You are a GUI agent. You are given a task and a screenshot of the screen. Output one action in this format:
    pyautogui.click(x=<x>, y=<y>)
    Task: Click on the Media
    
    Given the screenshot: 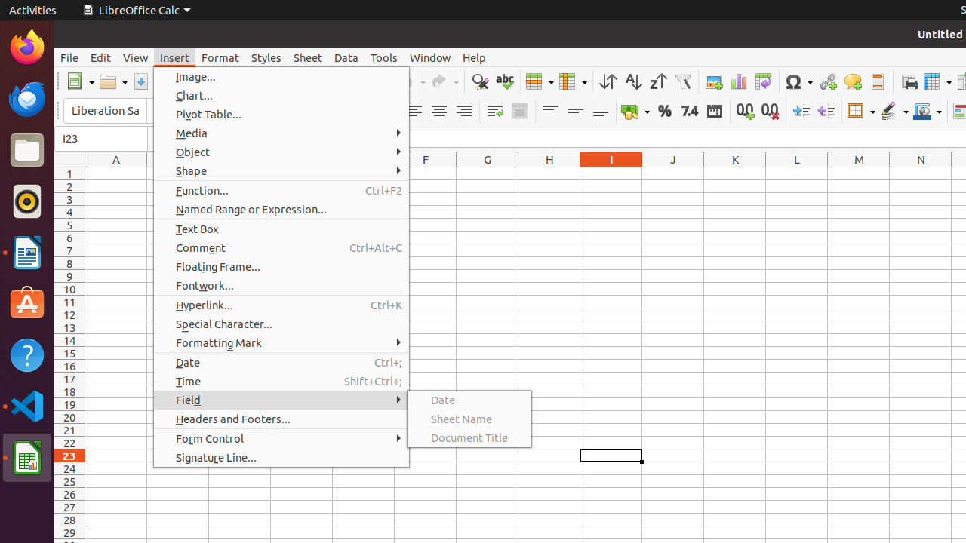 What is the action you would take?
    pyautogui.click(x=281, y=133)
    